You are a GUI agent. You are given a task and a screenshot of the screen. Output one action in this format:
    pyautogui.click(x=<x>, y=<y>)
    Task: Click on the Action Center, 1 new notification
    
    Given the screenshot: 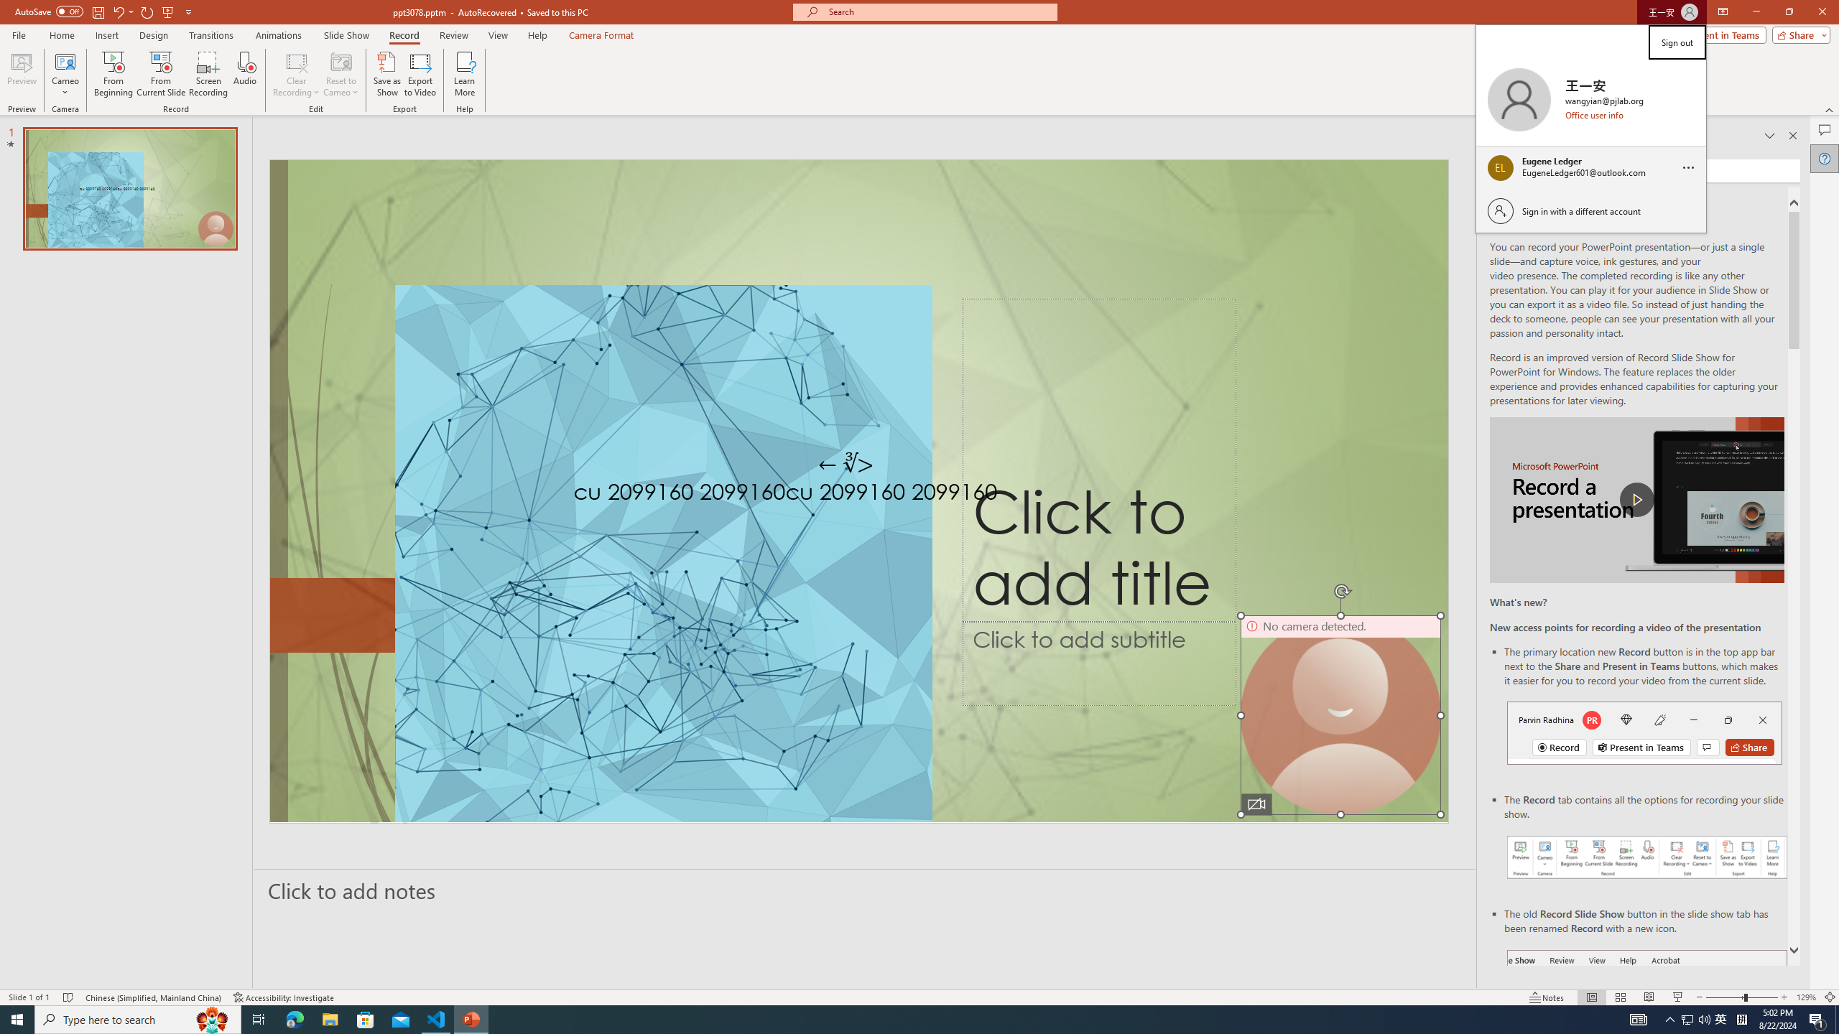 What is the action you would take?
    pyautogui.click(x=1817, y=1020)
    